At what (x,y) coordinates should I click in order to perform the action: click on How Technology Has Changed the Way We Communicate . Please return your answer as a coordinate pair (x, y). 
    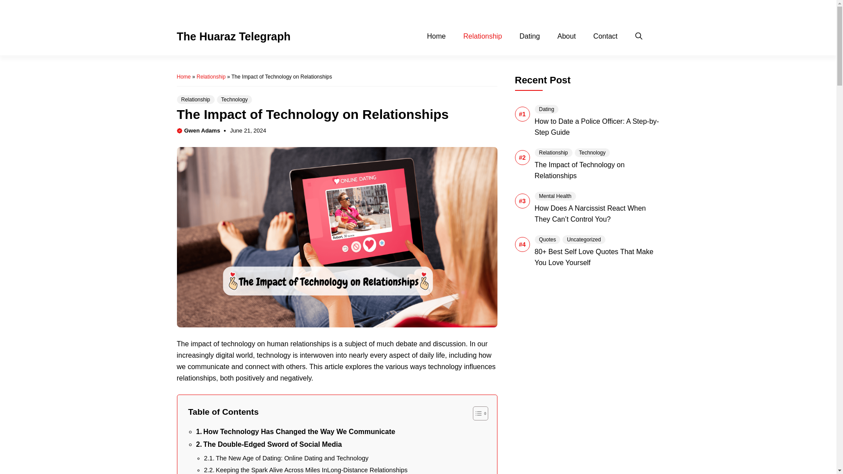
    Looking at the image, I should click on (296, 431).